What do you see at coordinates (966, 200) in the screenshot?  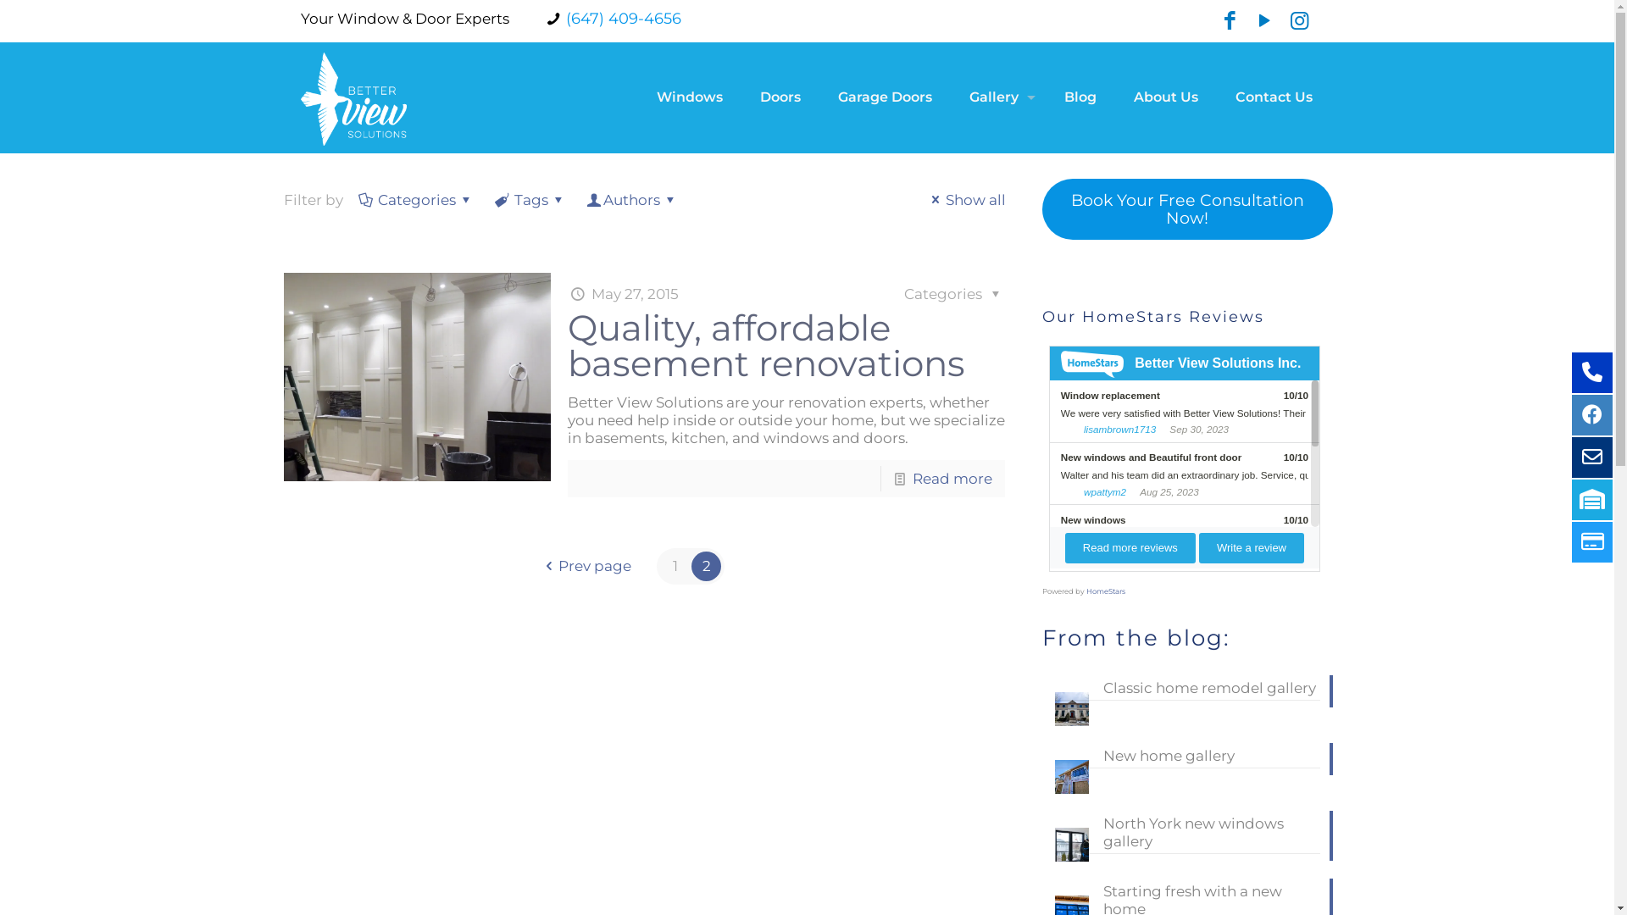 I see `Show all` at bounding box center [966, 200].